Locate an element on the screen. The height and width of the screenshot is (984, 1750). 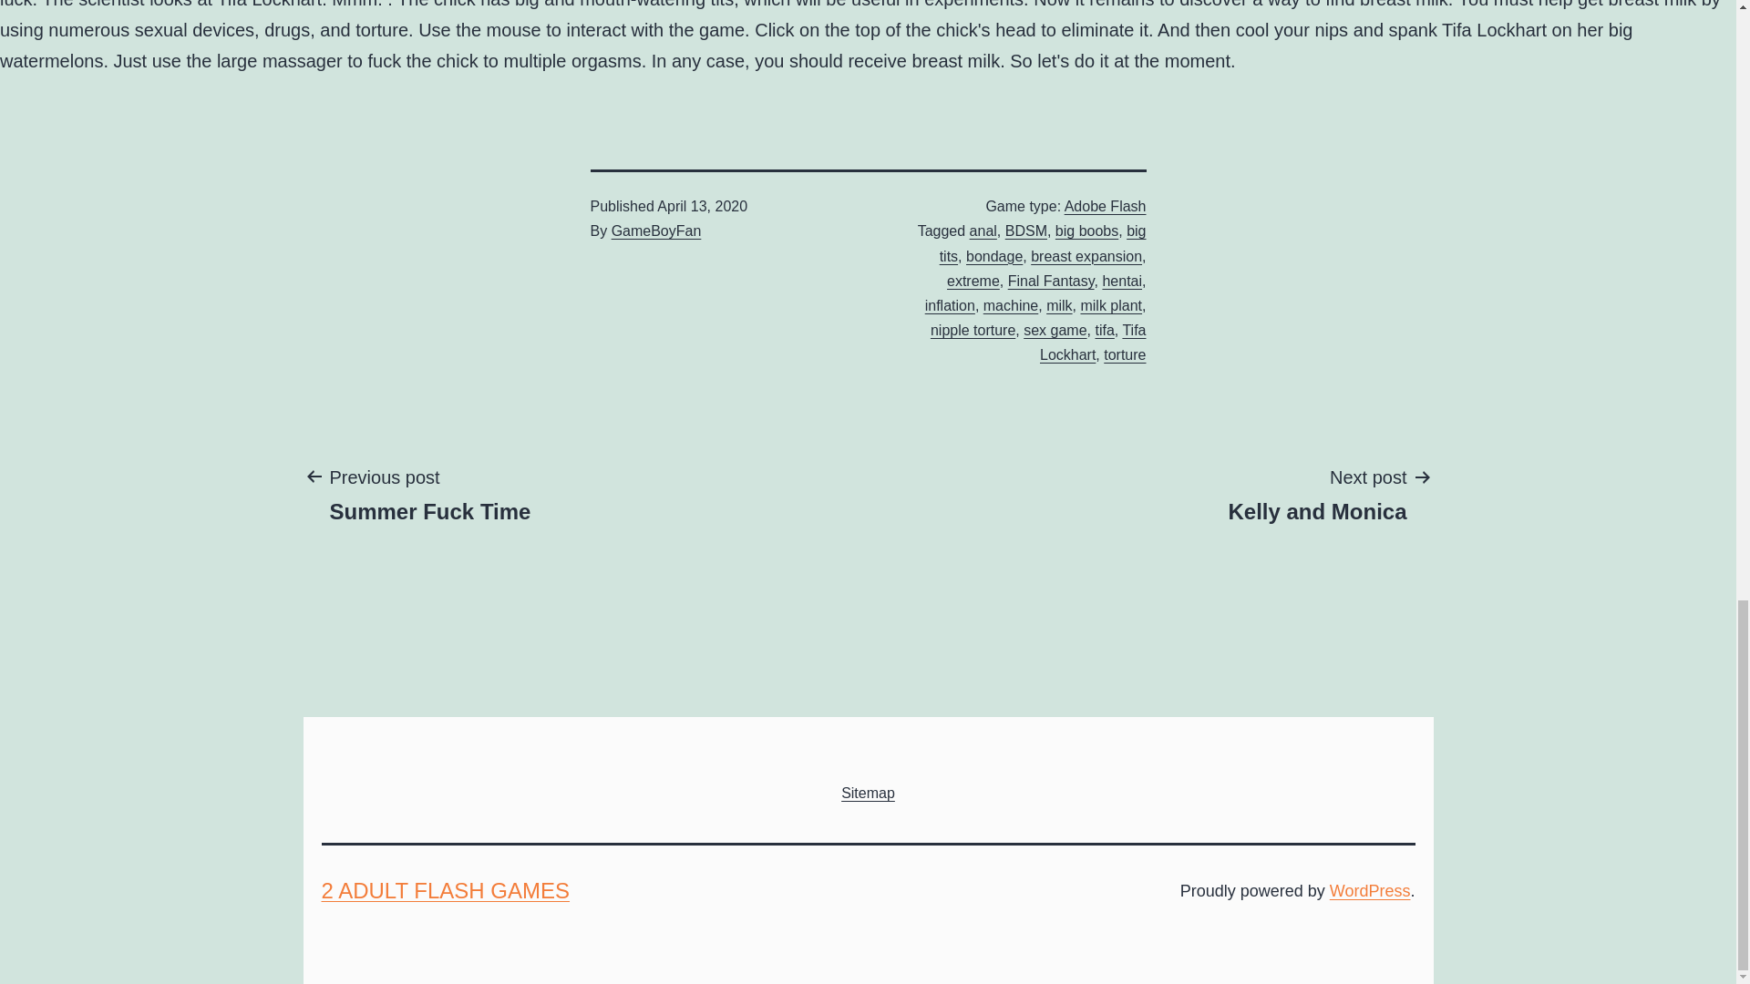
anal is located at coordinates (429, 493).